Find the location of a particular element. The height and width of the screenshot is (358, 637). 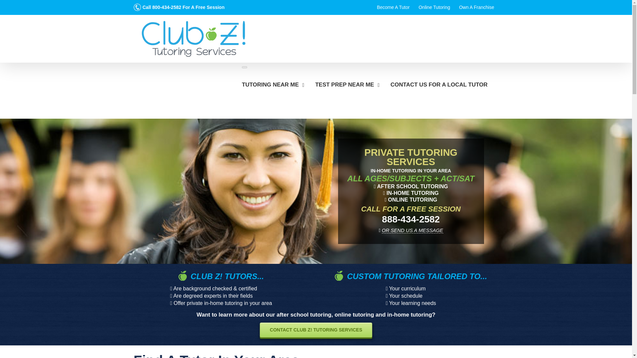

Toggle navigation is located at coordinates (244, 67).